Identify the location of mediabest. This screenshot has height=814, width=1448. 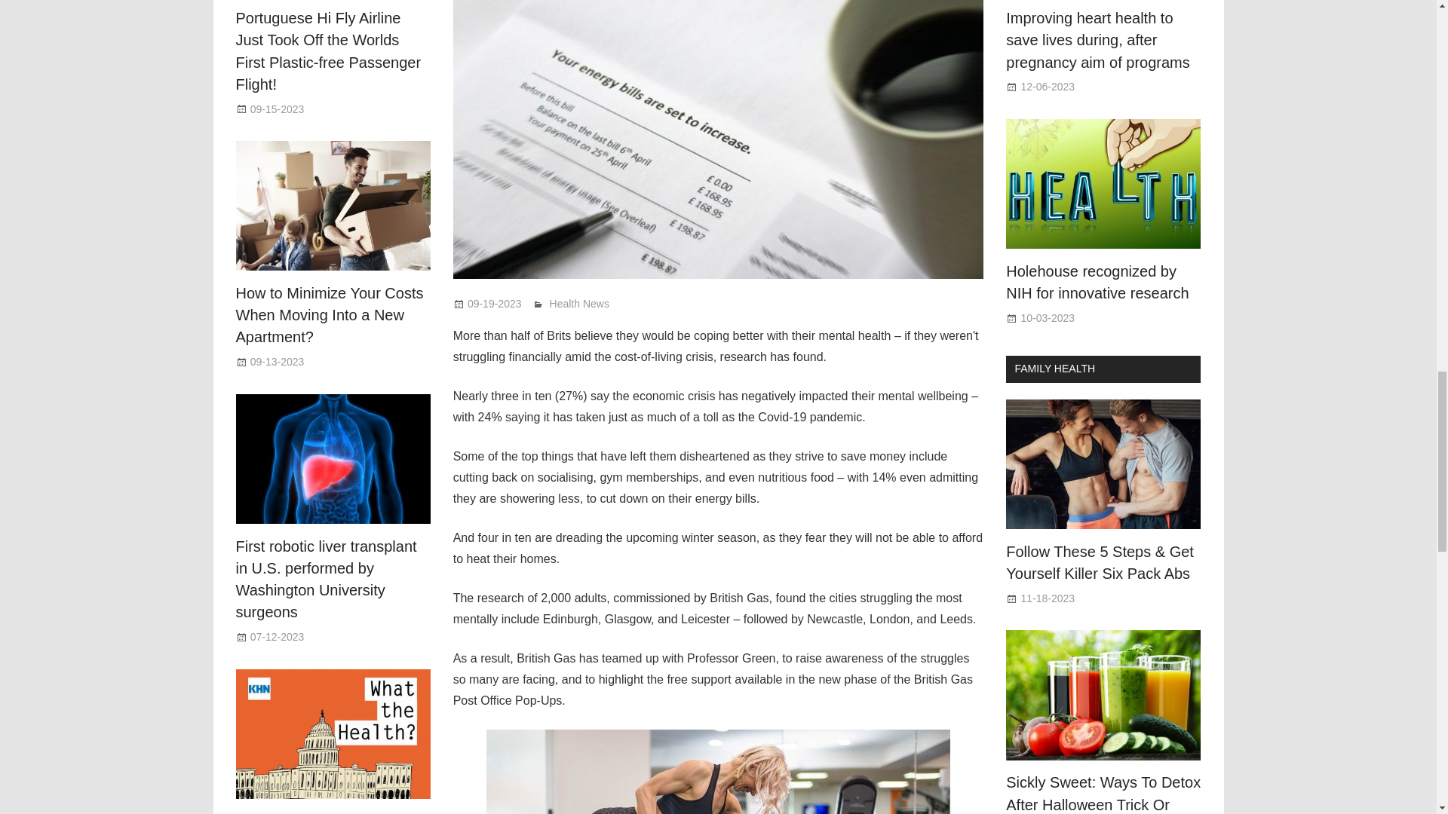
(575, 304).